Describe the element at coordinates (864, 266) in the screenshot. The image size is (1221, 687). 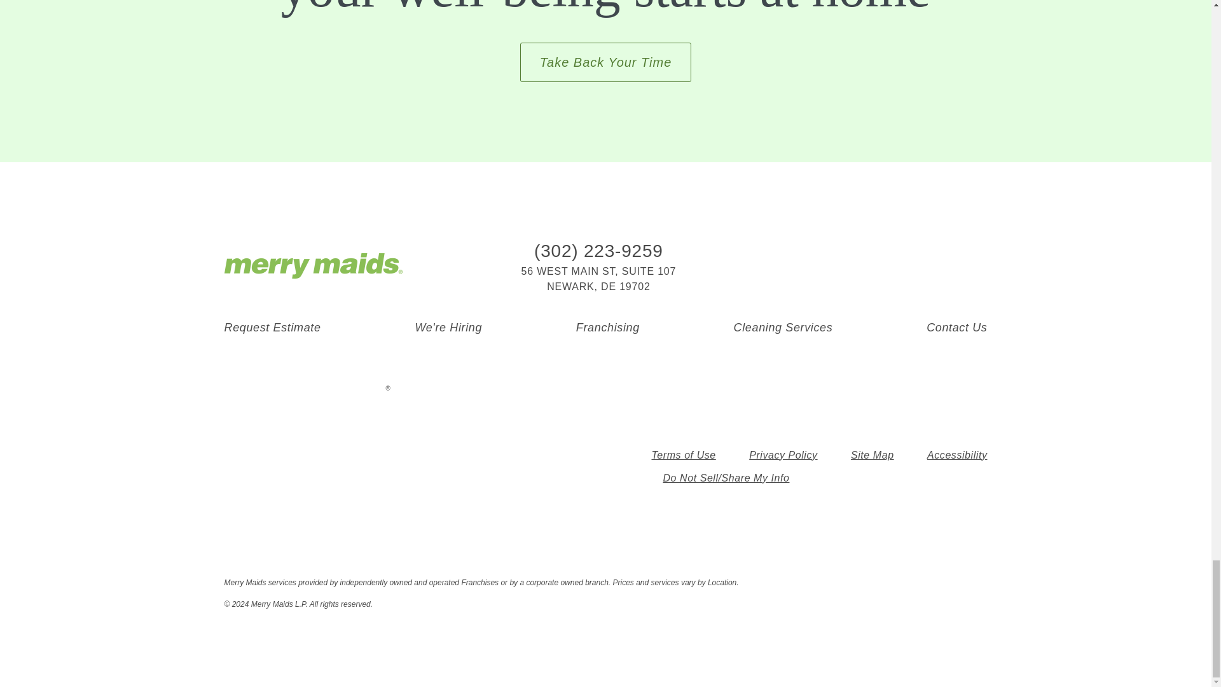
I see `instagram` at that location.